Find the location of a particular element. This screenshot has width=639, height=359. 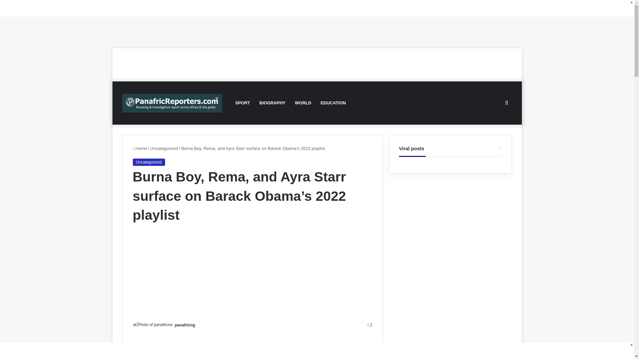

Panafricreporters is located at coordinates (172, 102).